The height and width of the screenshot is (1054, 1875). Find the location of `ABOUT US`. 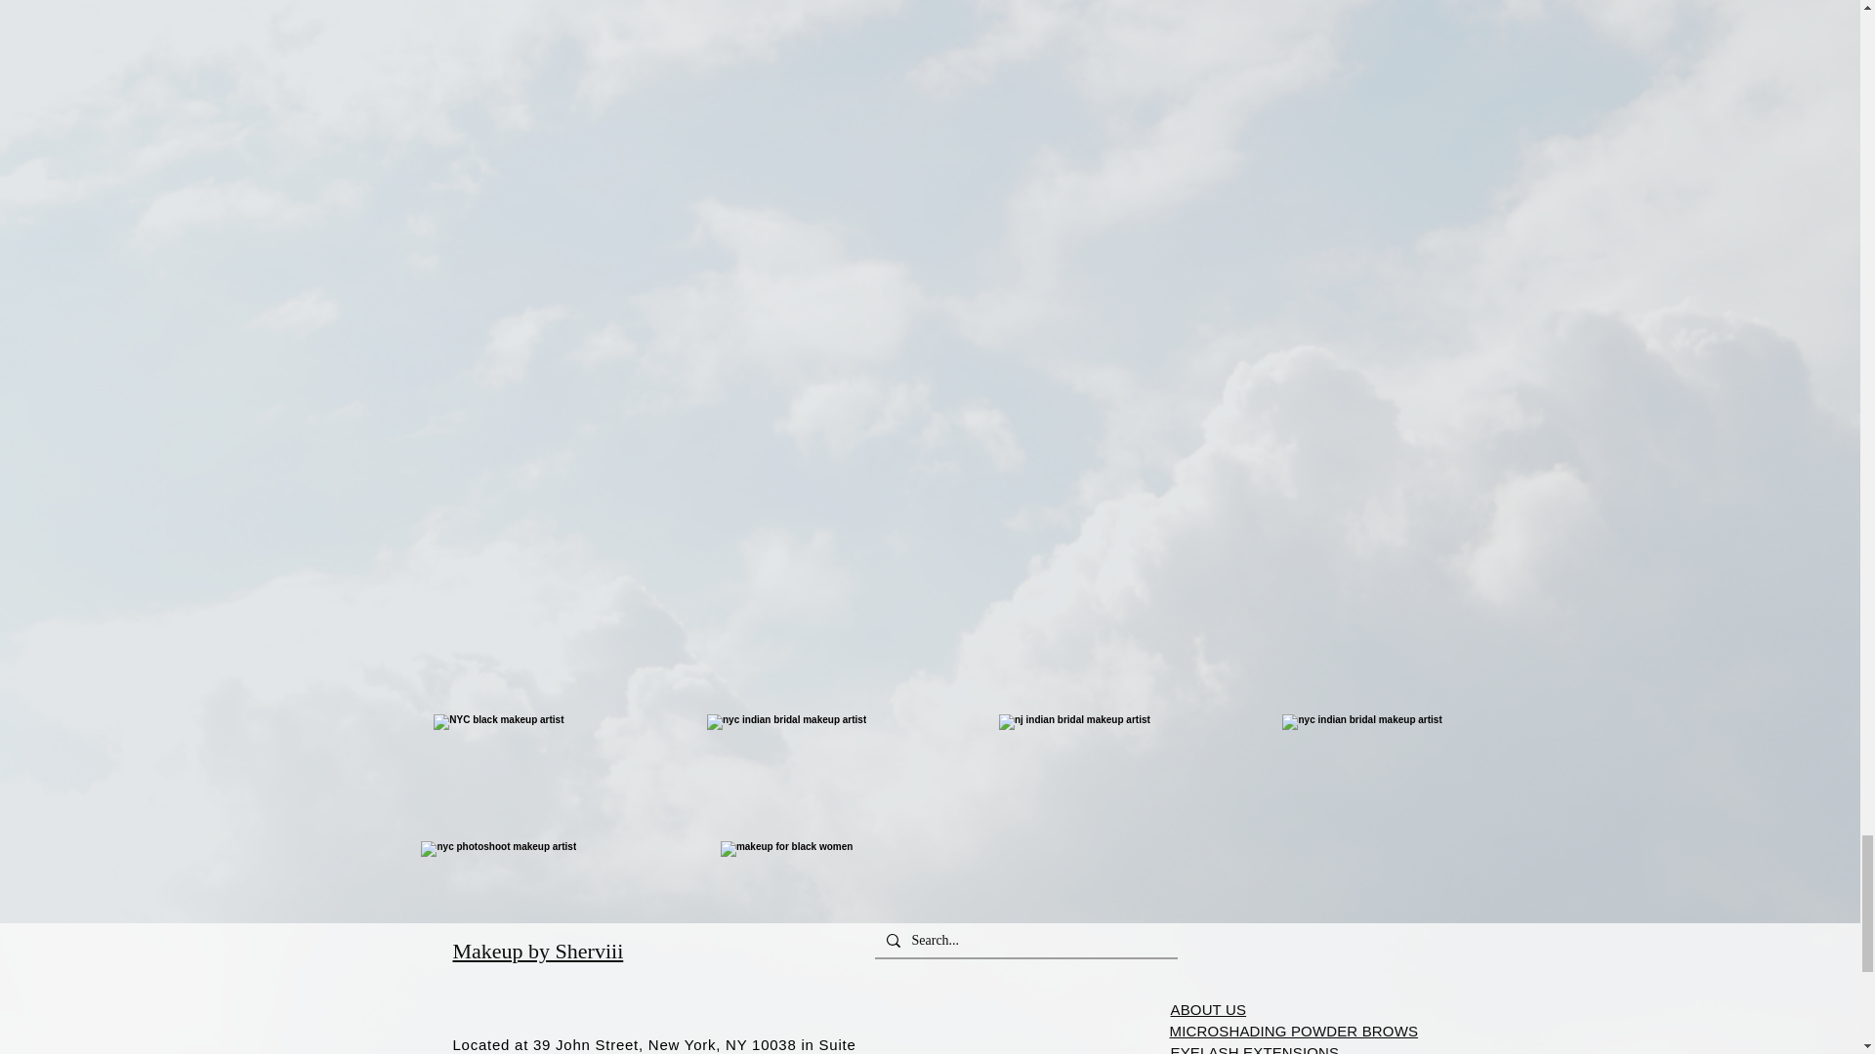

ABOUT US is located at coordinates (1208, 1010).